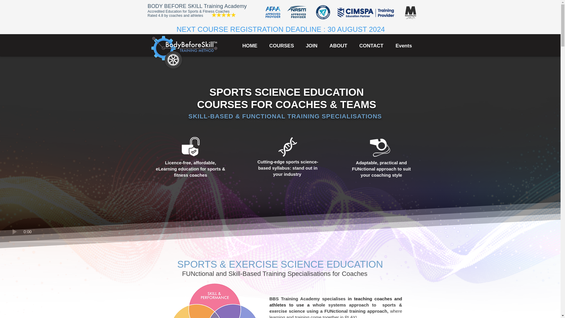  I want to click on NEXT COURSE REGISTRATION DEADLINE : 30 AUGUST 2024, so click(280, 29).